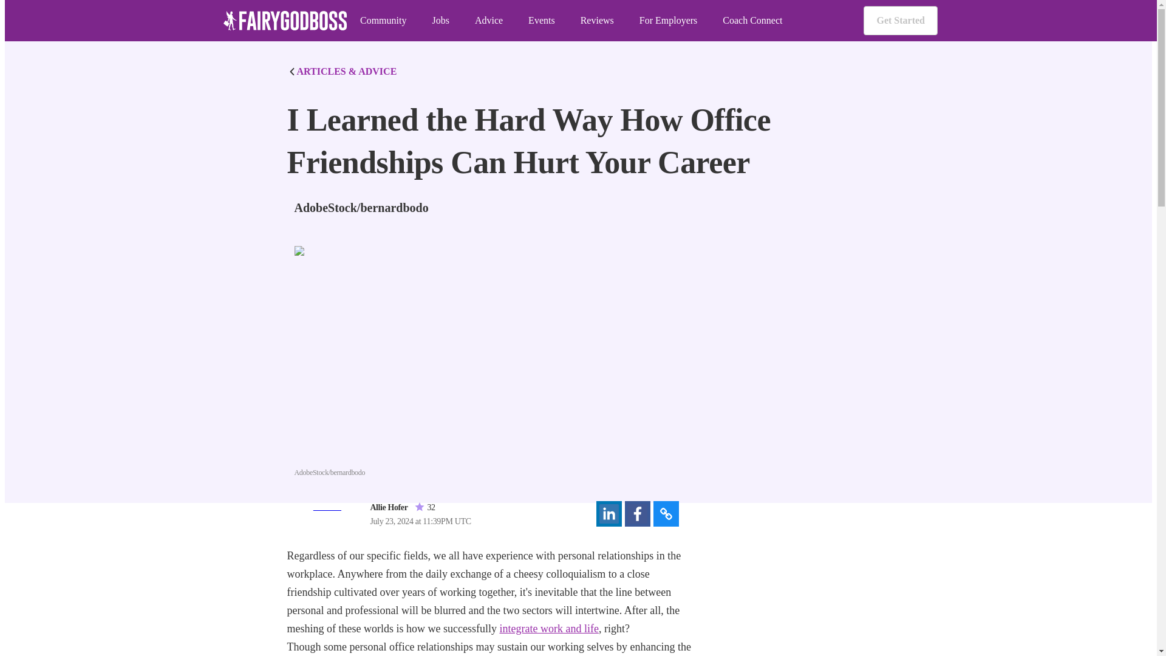  Describe the element at coordinates (668, 21) in the screenshot. I see `For Employers` at that location.